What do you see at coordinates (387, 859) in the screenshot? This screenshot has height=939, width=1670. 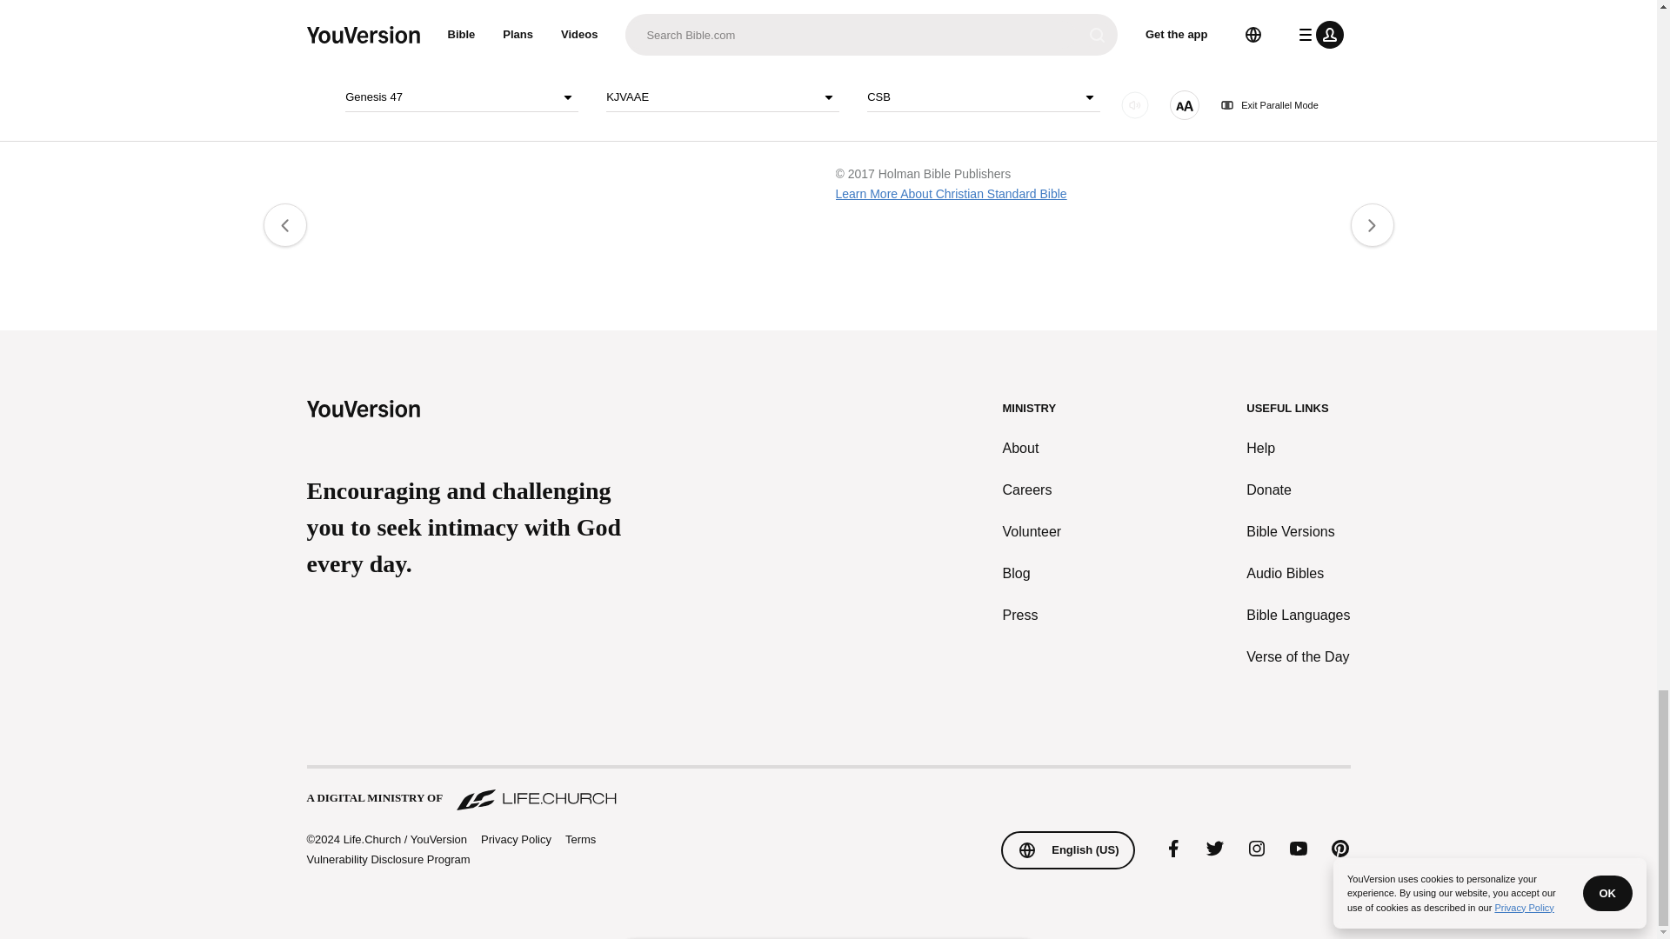 I see `Vulnerability Disclosure Program` at bounding box center [387, 859].